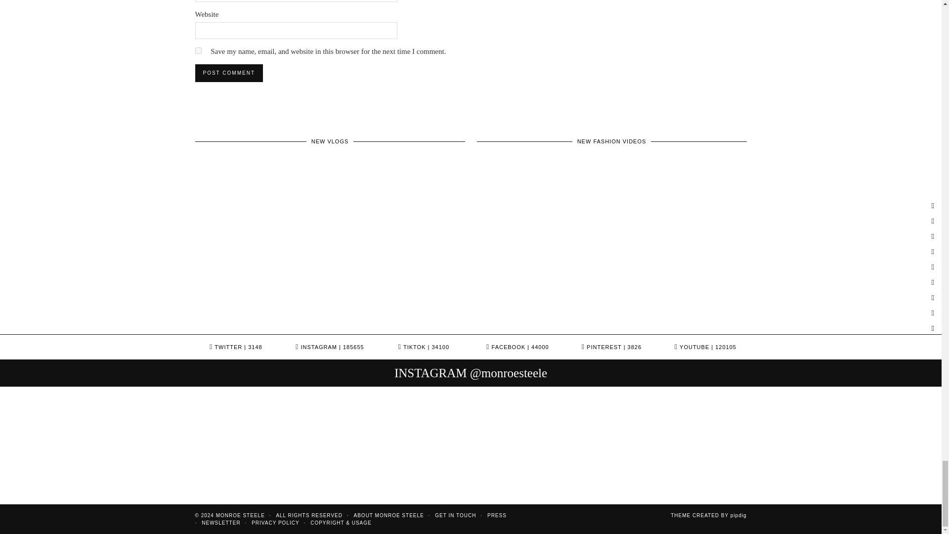  Describe the element at coordinates (228, 73) in the screenshot. I see `Post Comment` at that location.